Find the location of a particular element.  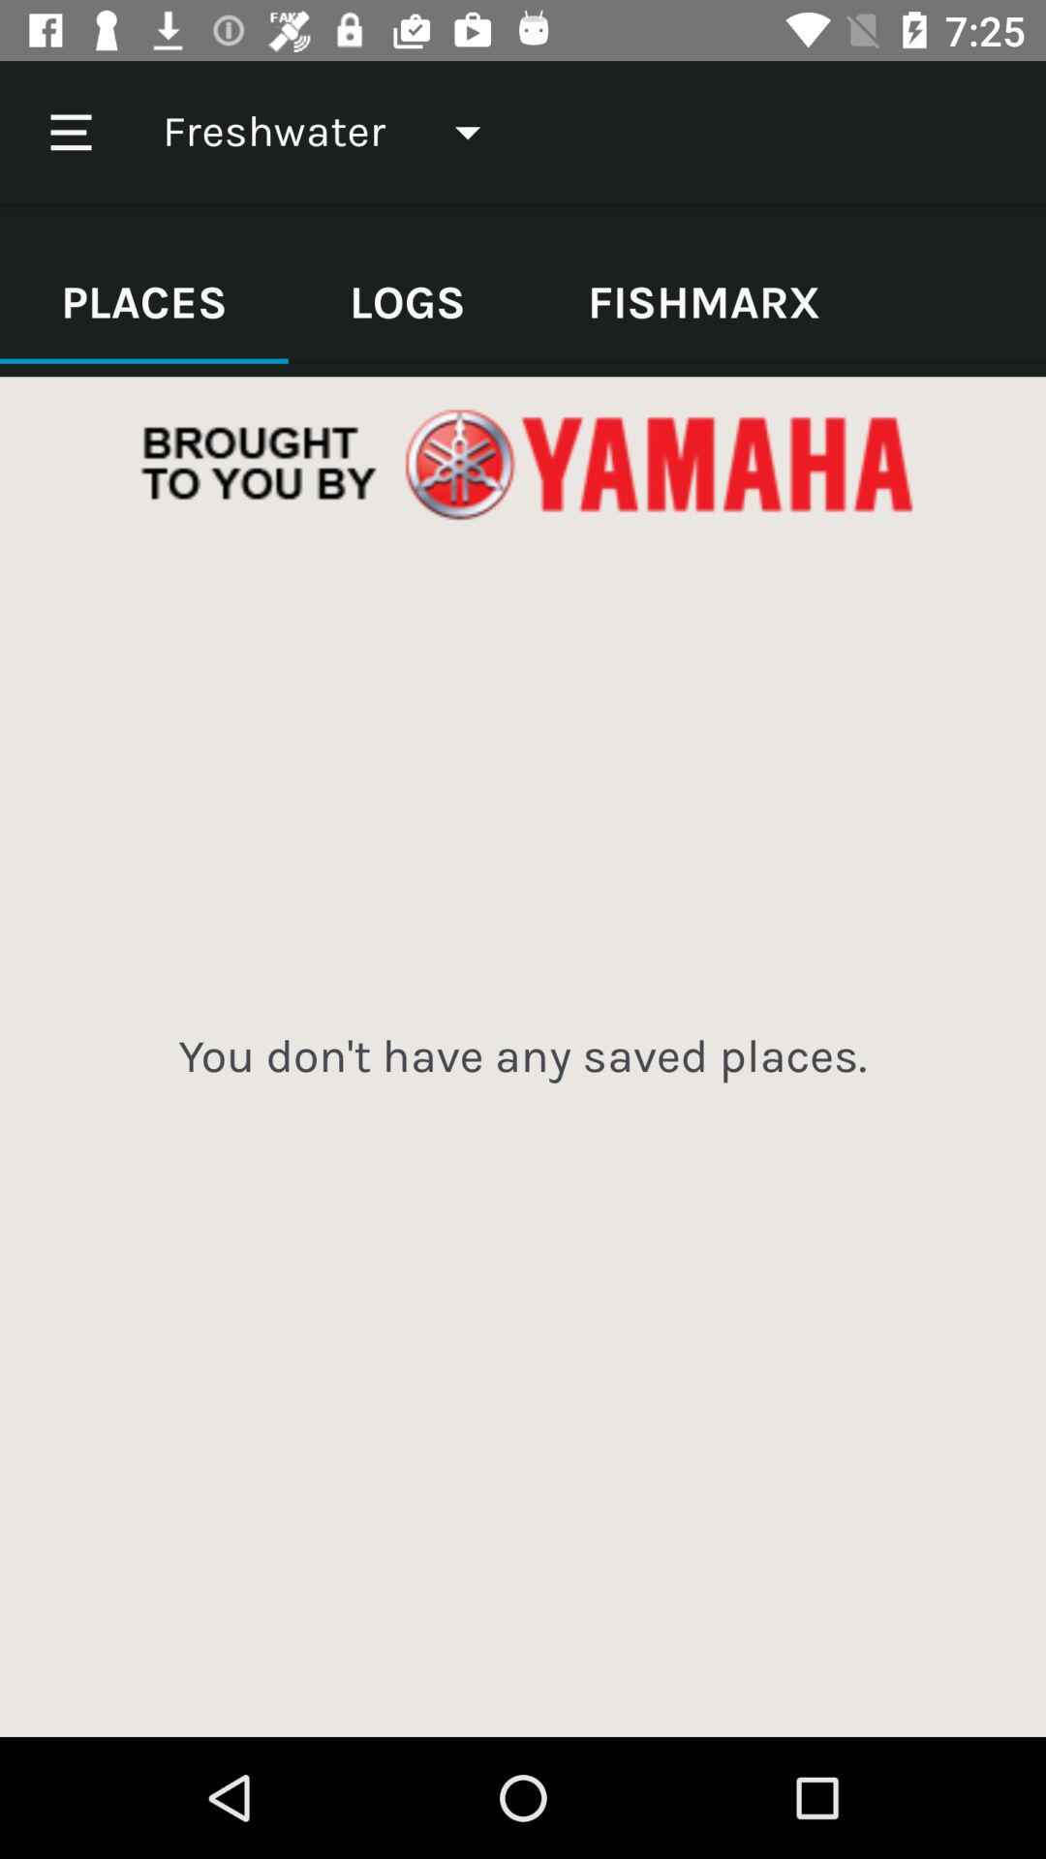

advertisement bar is located at coordinates (523, 465).